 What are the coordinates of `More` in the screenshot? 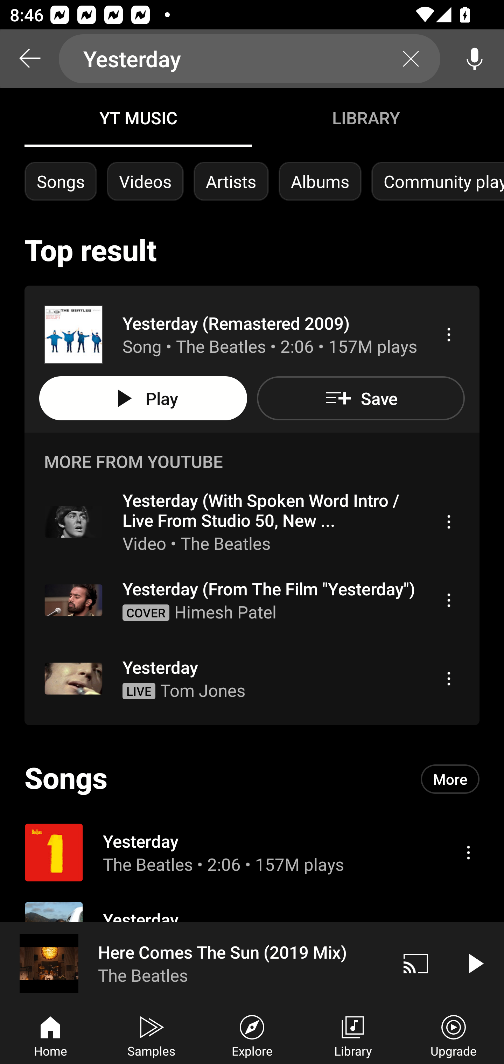 It's located at (450, 778).